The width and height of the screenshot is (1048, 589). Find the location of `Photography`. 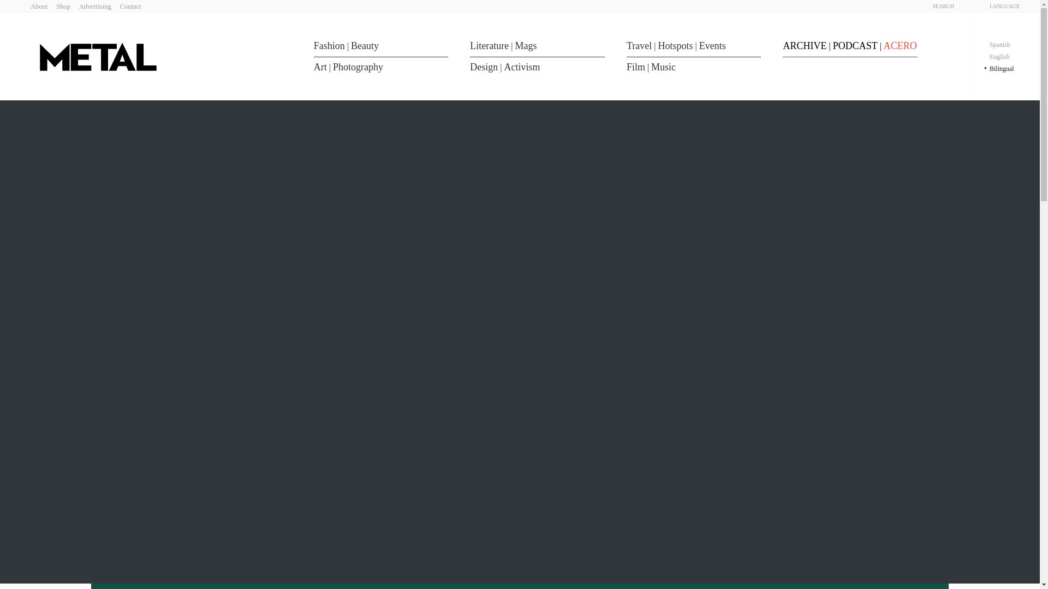

Photography is located at coordinates (358, 67).